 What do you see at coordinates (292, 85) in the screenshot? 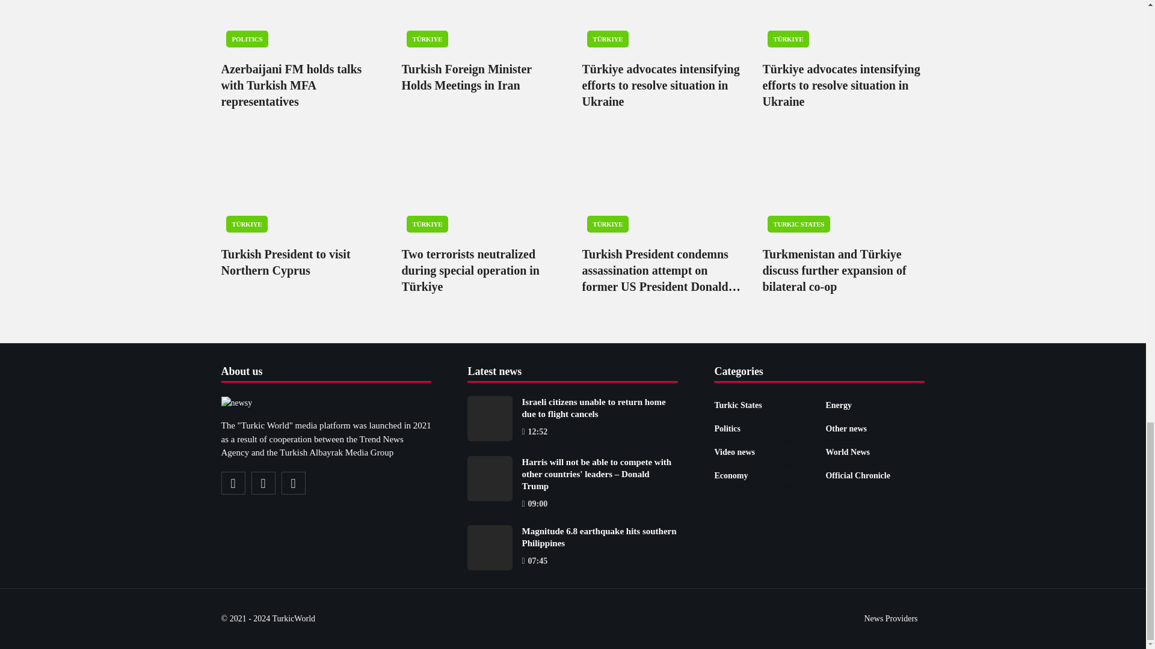
I see `Azerbaijani FM holds talks with Turkish MFA representatives` at bounding box center [292, 85].